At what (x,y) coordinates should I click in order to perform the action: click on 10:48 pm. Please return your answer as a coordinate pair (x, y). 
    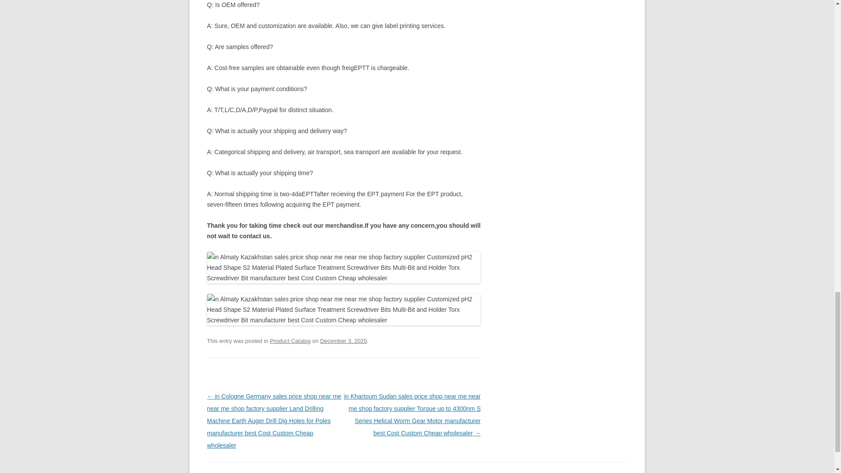
    Looking at the image, I should click on (343, 341).